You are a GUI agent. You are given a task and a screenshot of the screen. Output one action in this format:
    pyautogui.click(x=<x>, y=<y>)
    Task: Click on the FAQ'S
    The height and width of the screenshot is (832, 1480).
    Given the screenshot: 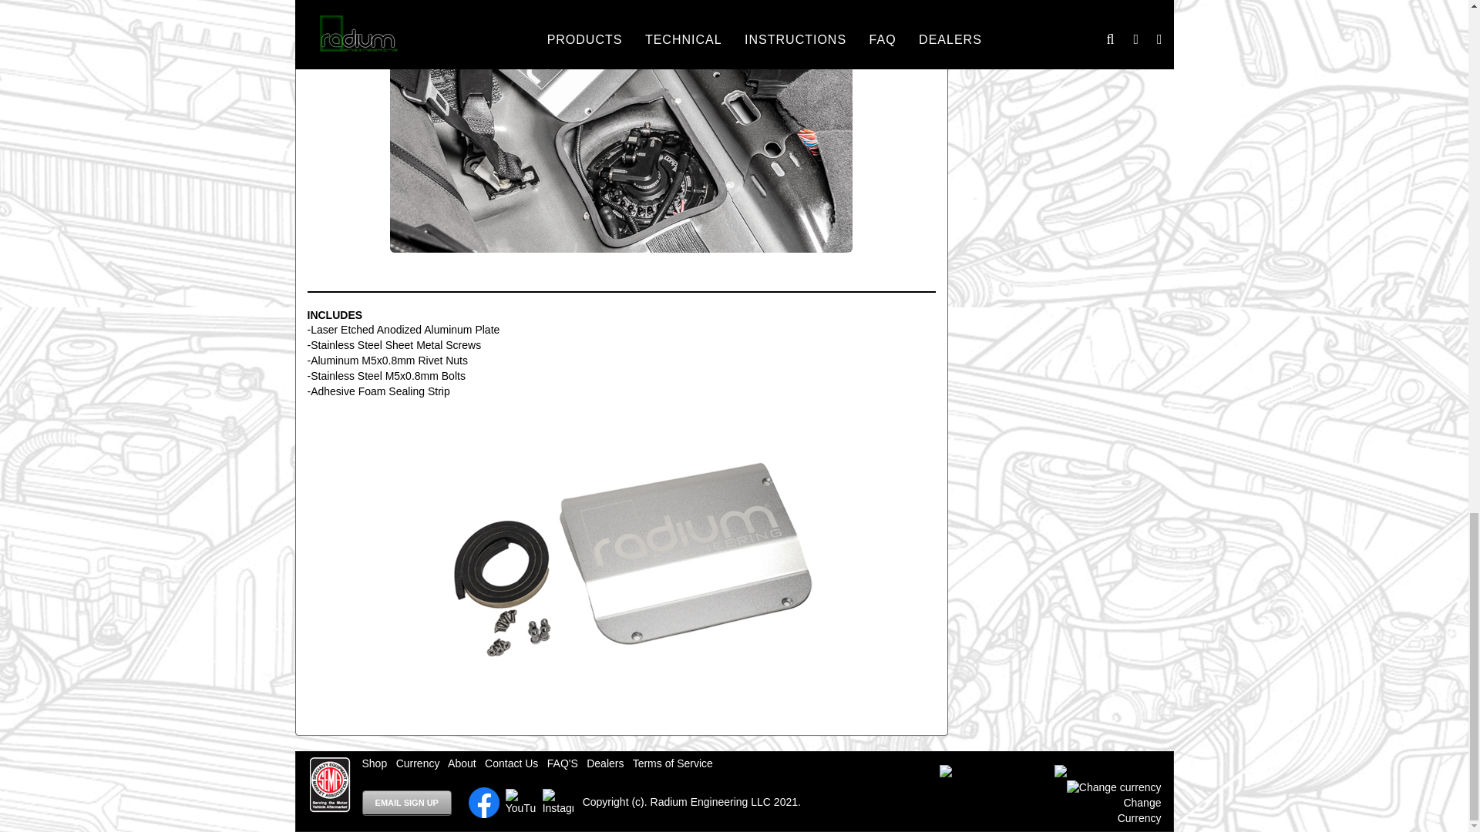 What is the action you would take?
    pyautogui.click(x=563, y=763)
    